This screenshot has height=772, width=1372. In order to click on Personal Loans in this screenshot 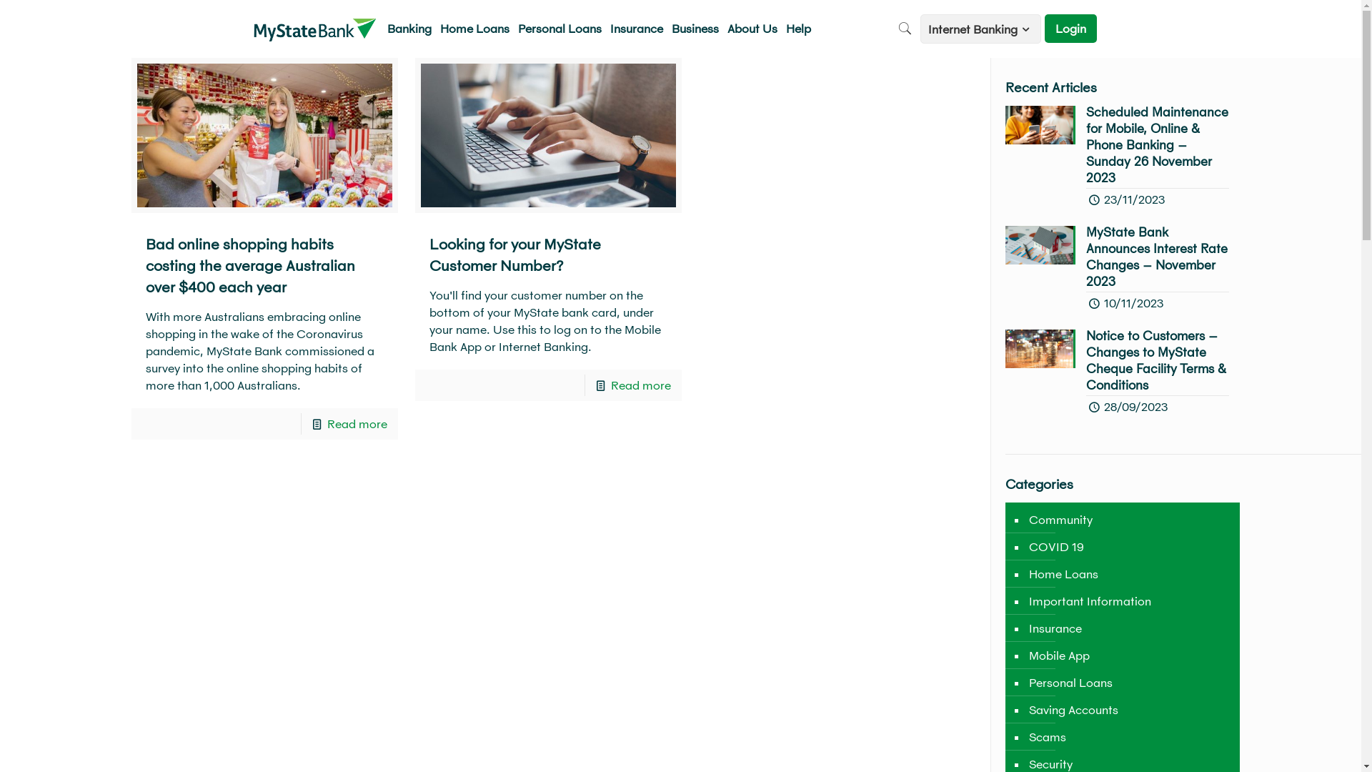, I will do `click(560, 29)`.